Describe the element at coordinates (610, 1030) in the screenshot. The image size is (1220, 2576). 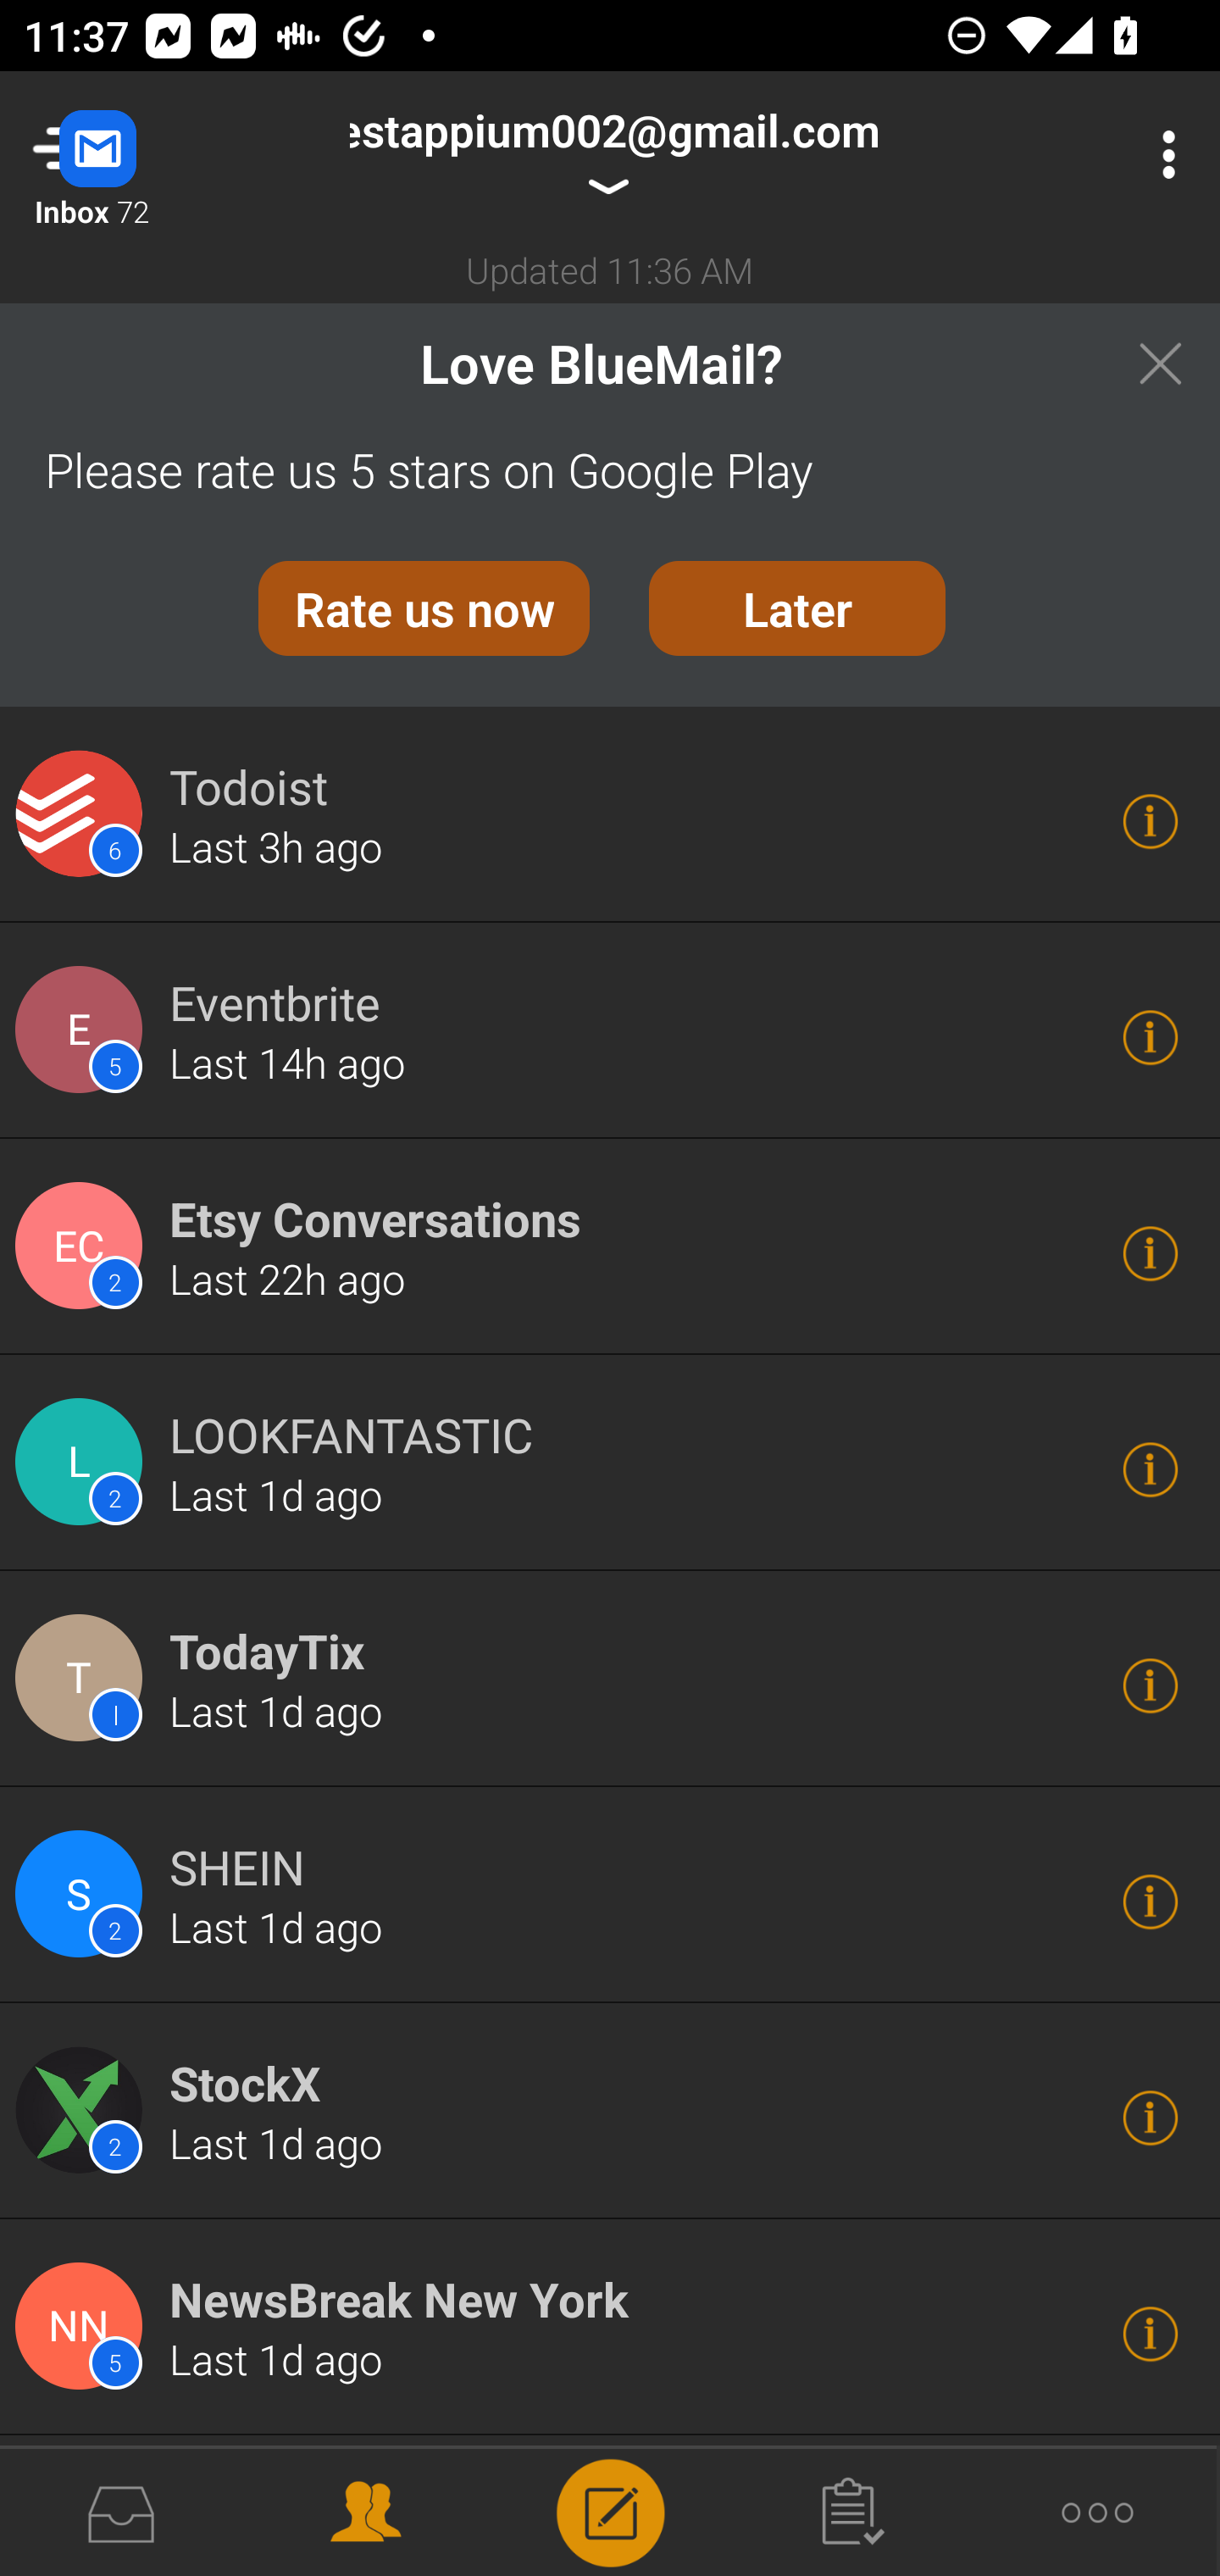
I see `5 Eventbrite Last 14h ago` at that location.